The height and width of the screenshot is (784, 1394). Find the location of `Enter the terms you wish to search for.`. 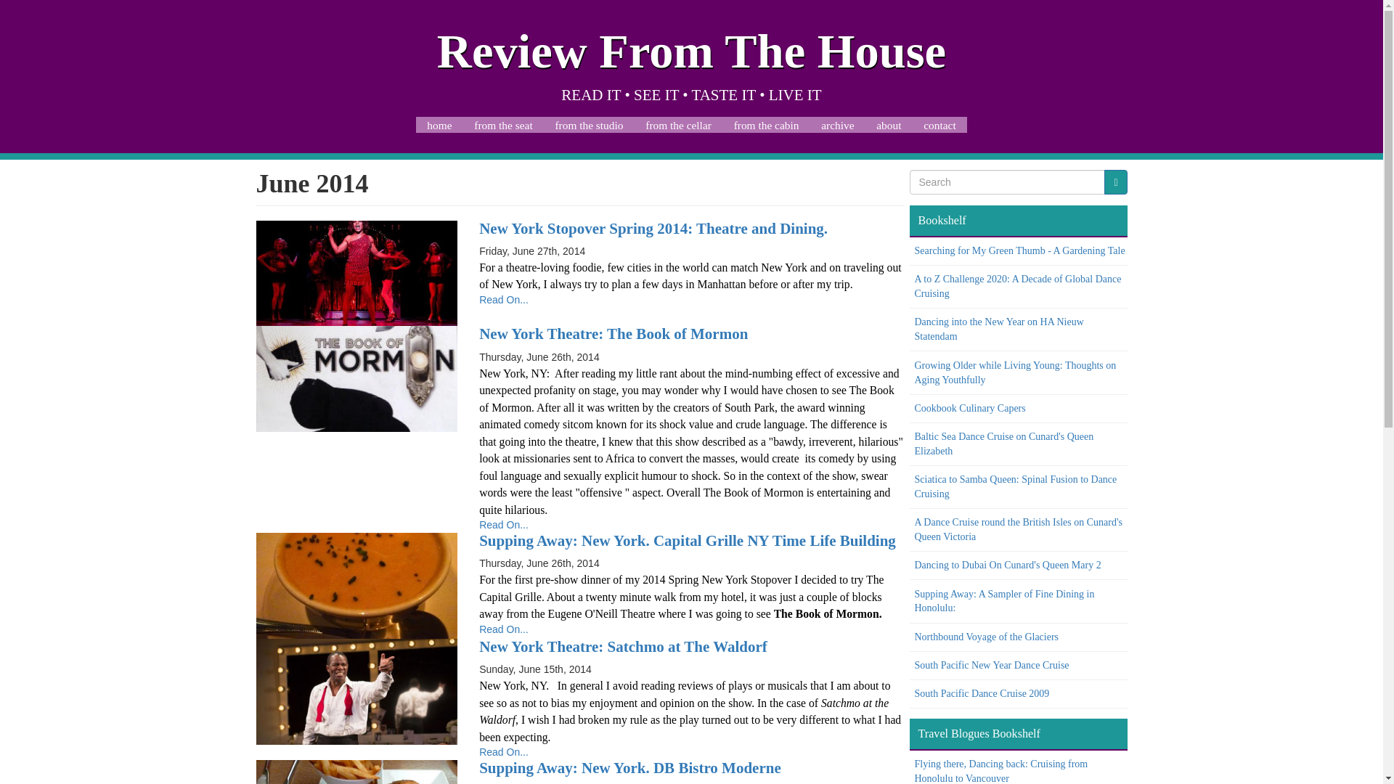

Enter the terms you wish to search for. is located at coordinates (1006, 181).